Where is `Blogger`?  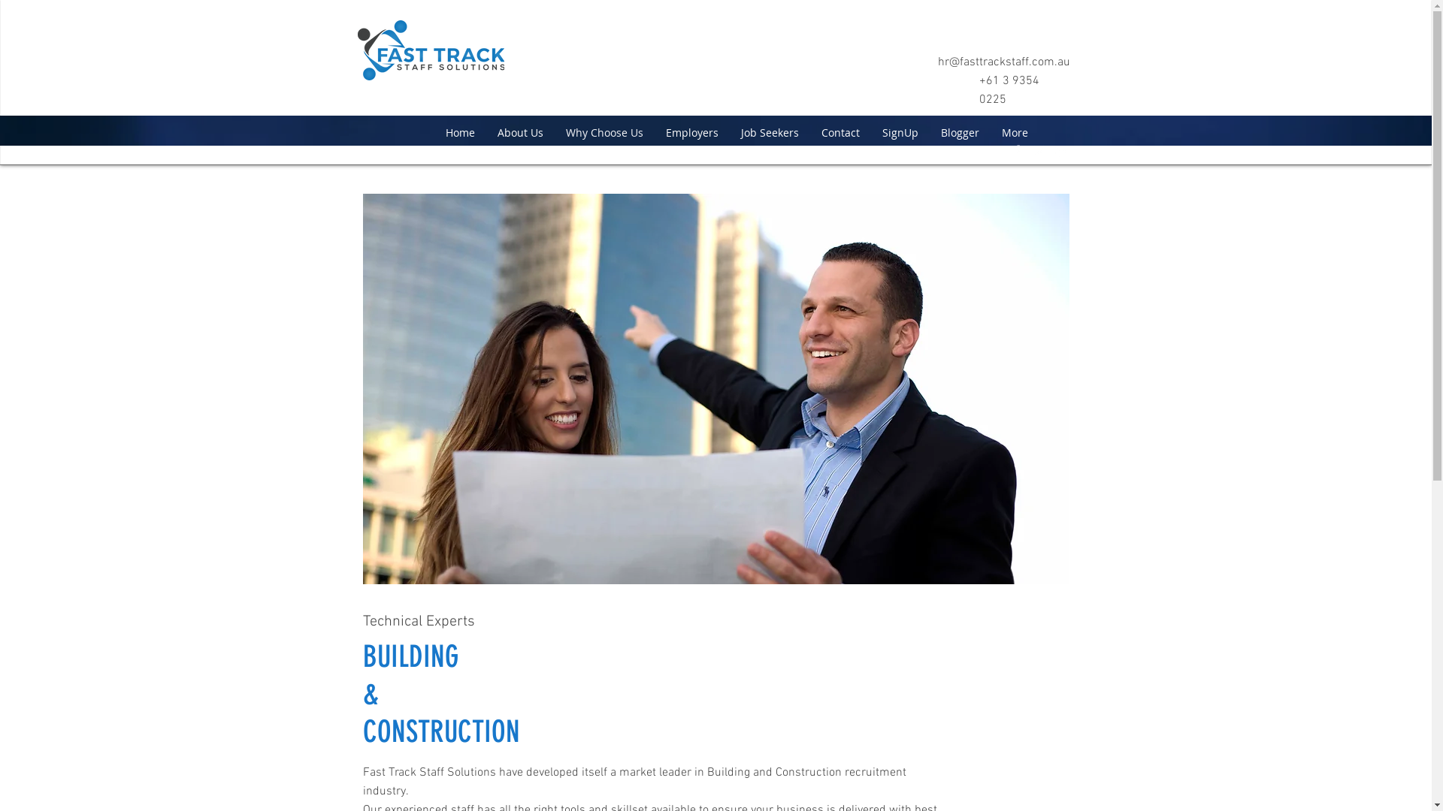 Blogger is located at coordinates (959, 132).